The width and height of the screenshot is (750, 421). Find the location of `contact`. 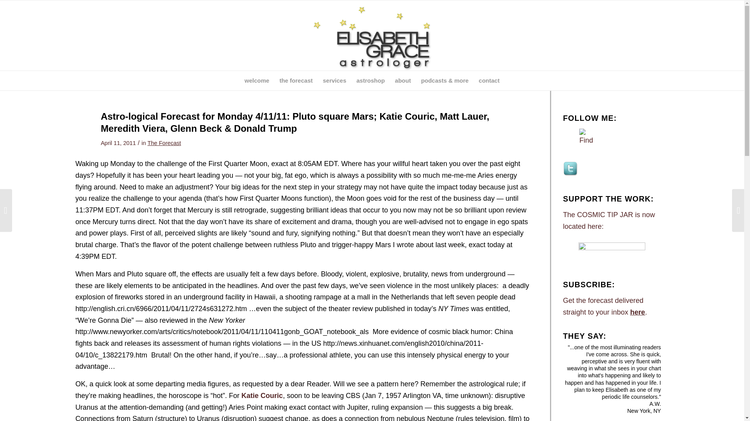

contact is located at coordinates (489, 81).